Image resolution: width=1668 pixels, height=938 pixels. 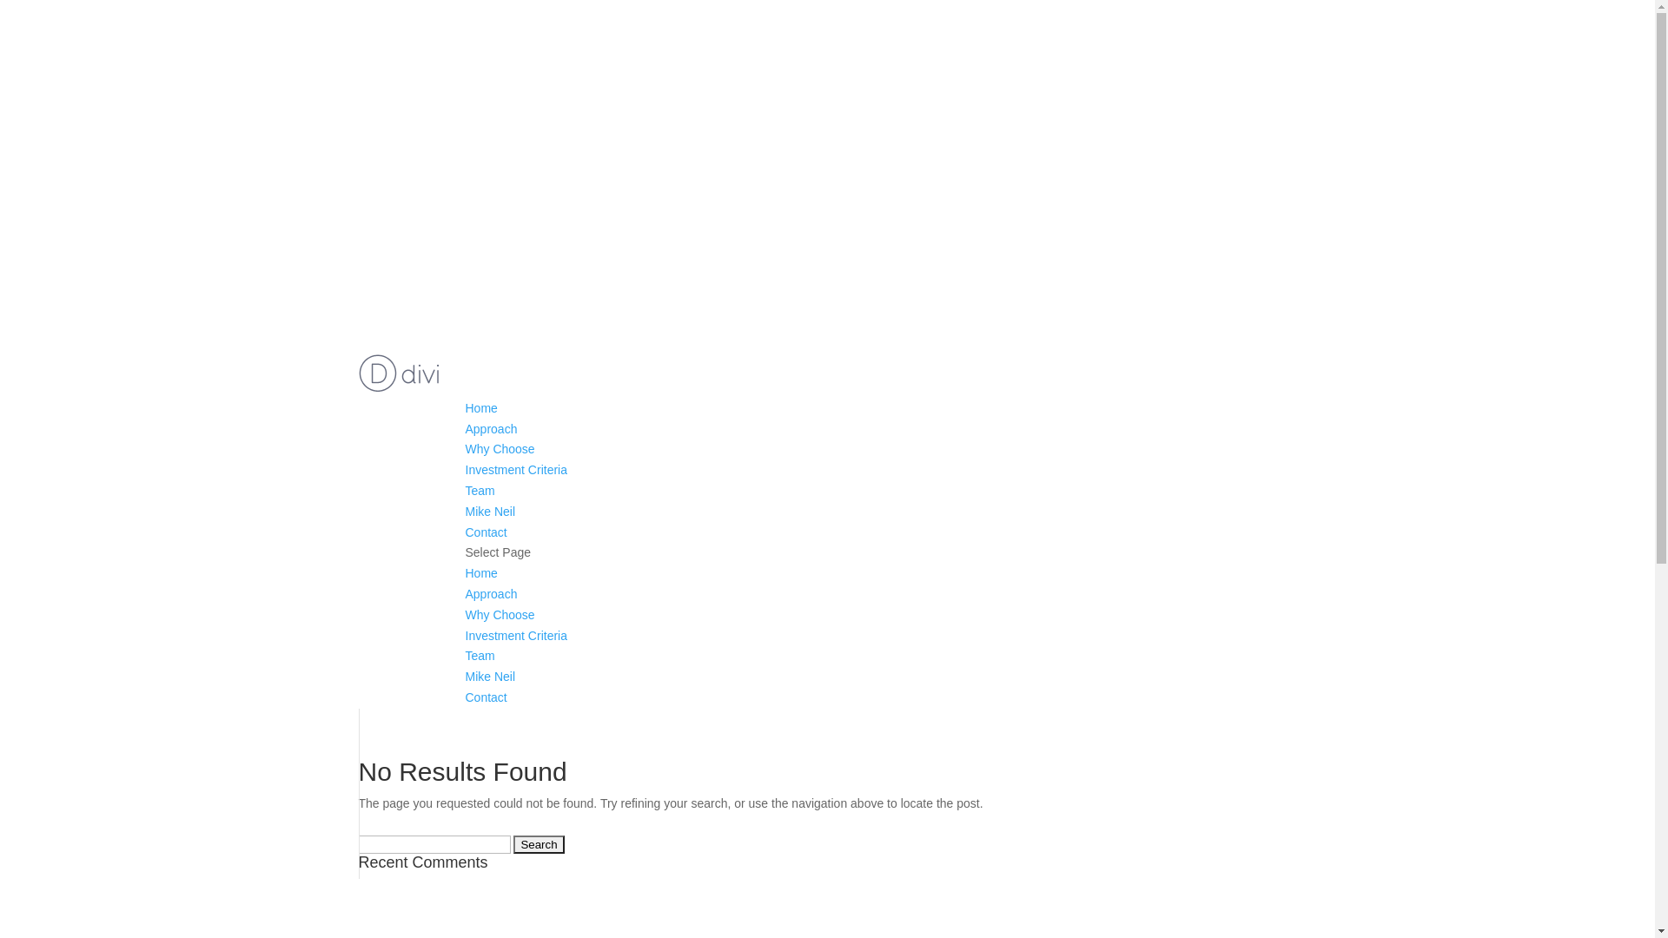 I want to click on Investment Criteria, so click(x=516, y=470).